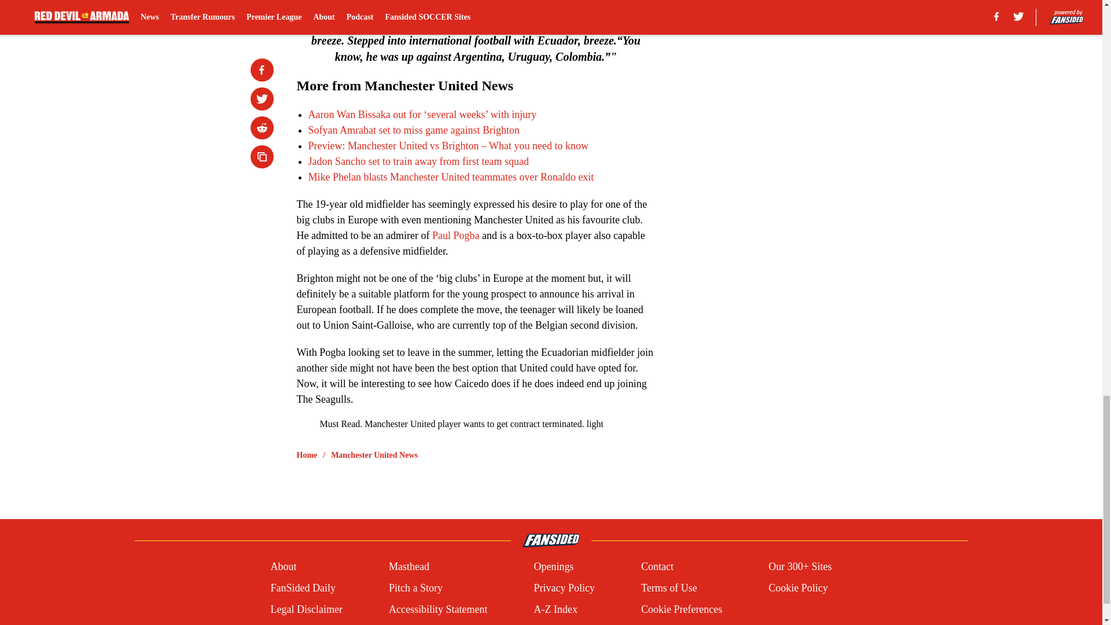  I want to click on Openings, so click(553, 566).